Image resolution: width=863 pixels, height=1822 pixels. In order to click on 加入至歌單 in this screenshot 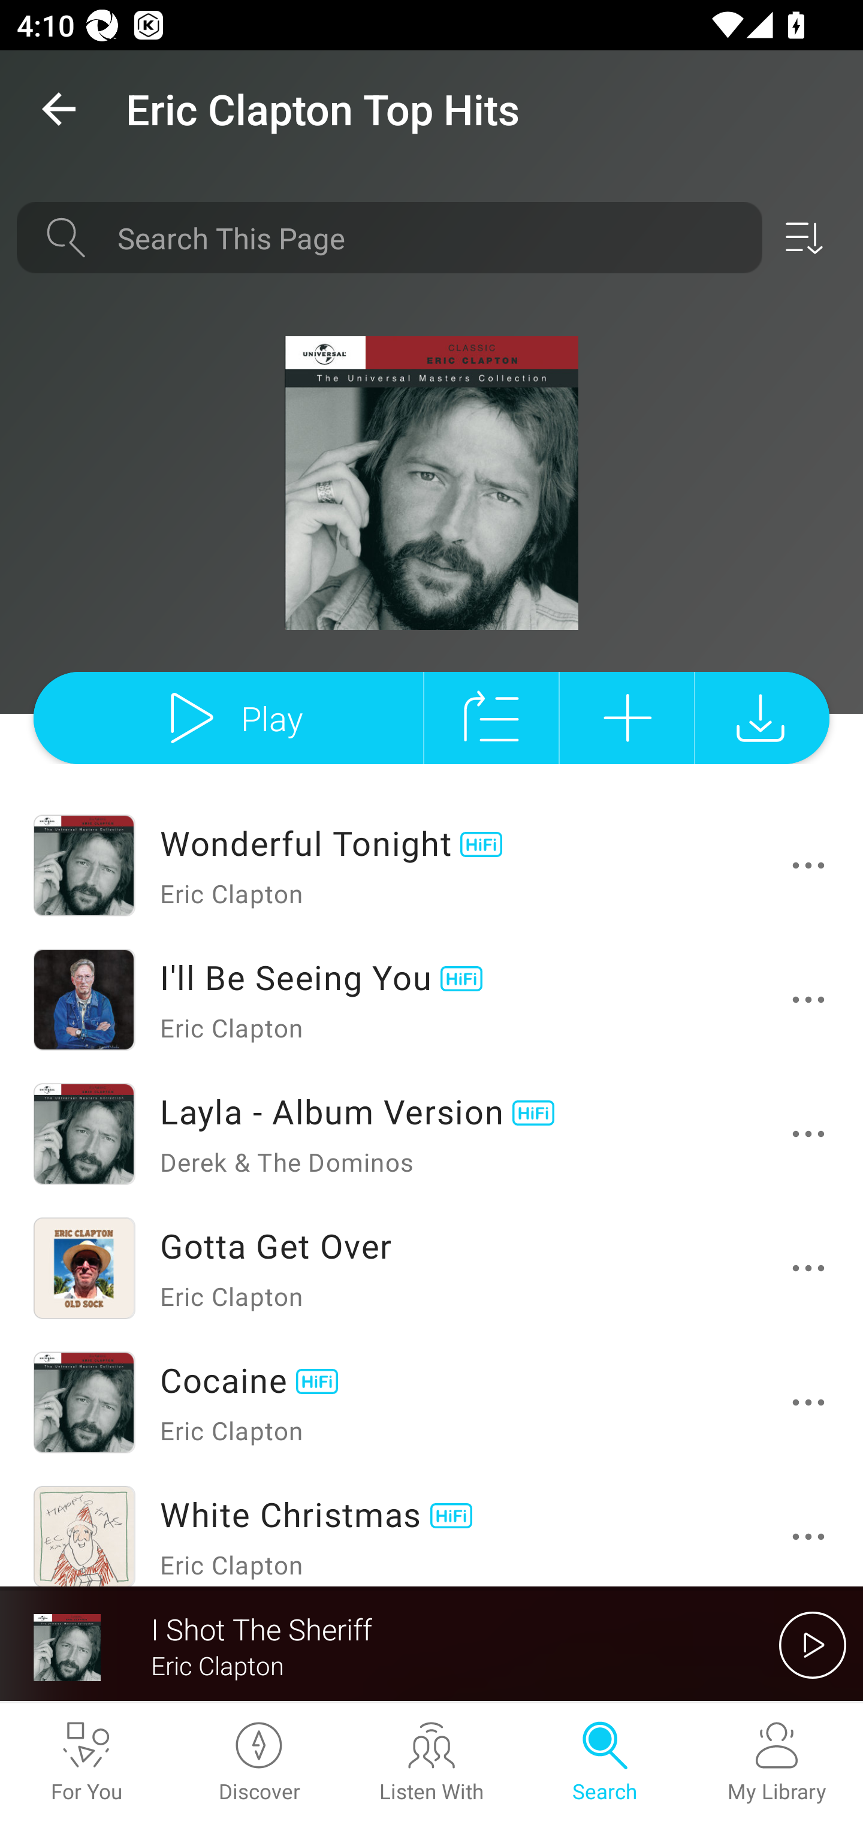, I will do `click(627, 717)`.